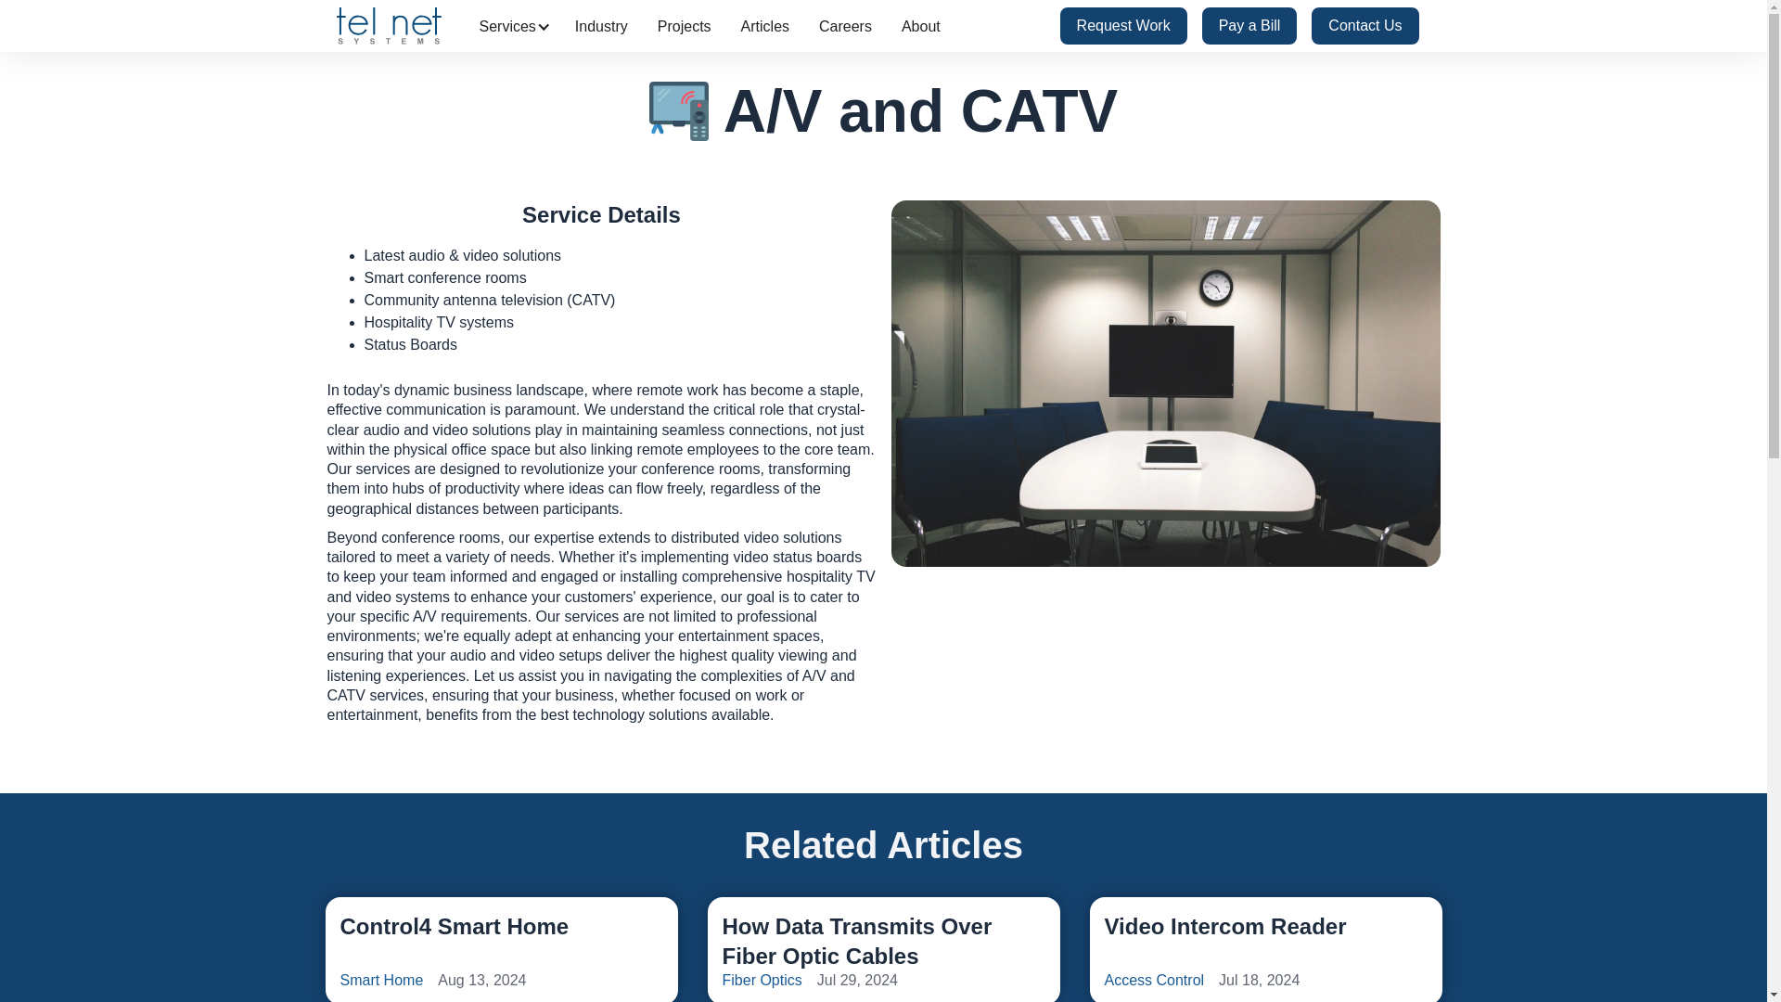 This screenshot has height=1002, width=1781. Describe the element at coordinates (685, 26) in the screenshot. I see `Services` at that location.